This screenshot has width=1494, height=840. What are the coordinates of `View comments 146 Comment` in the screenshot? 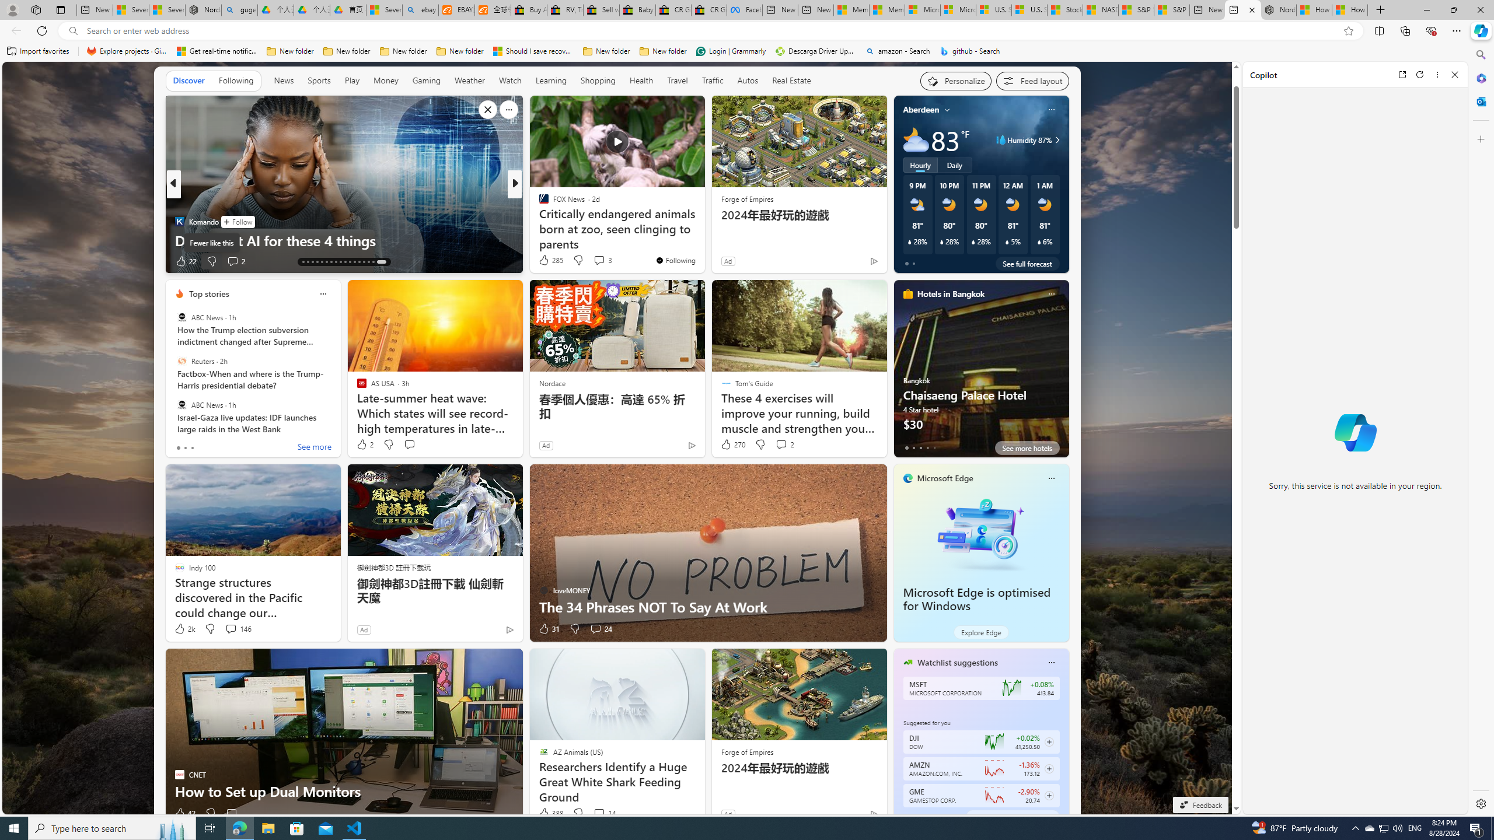 It's located at (231, 629).